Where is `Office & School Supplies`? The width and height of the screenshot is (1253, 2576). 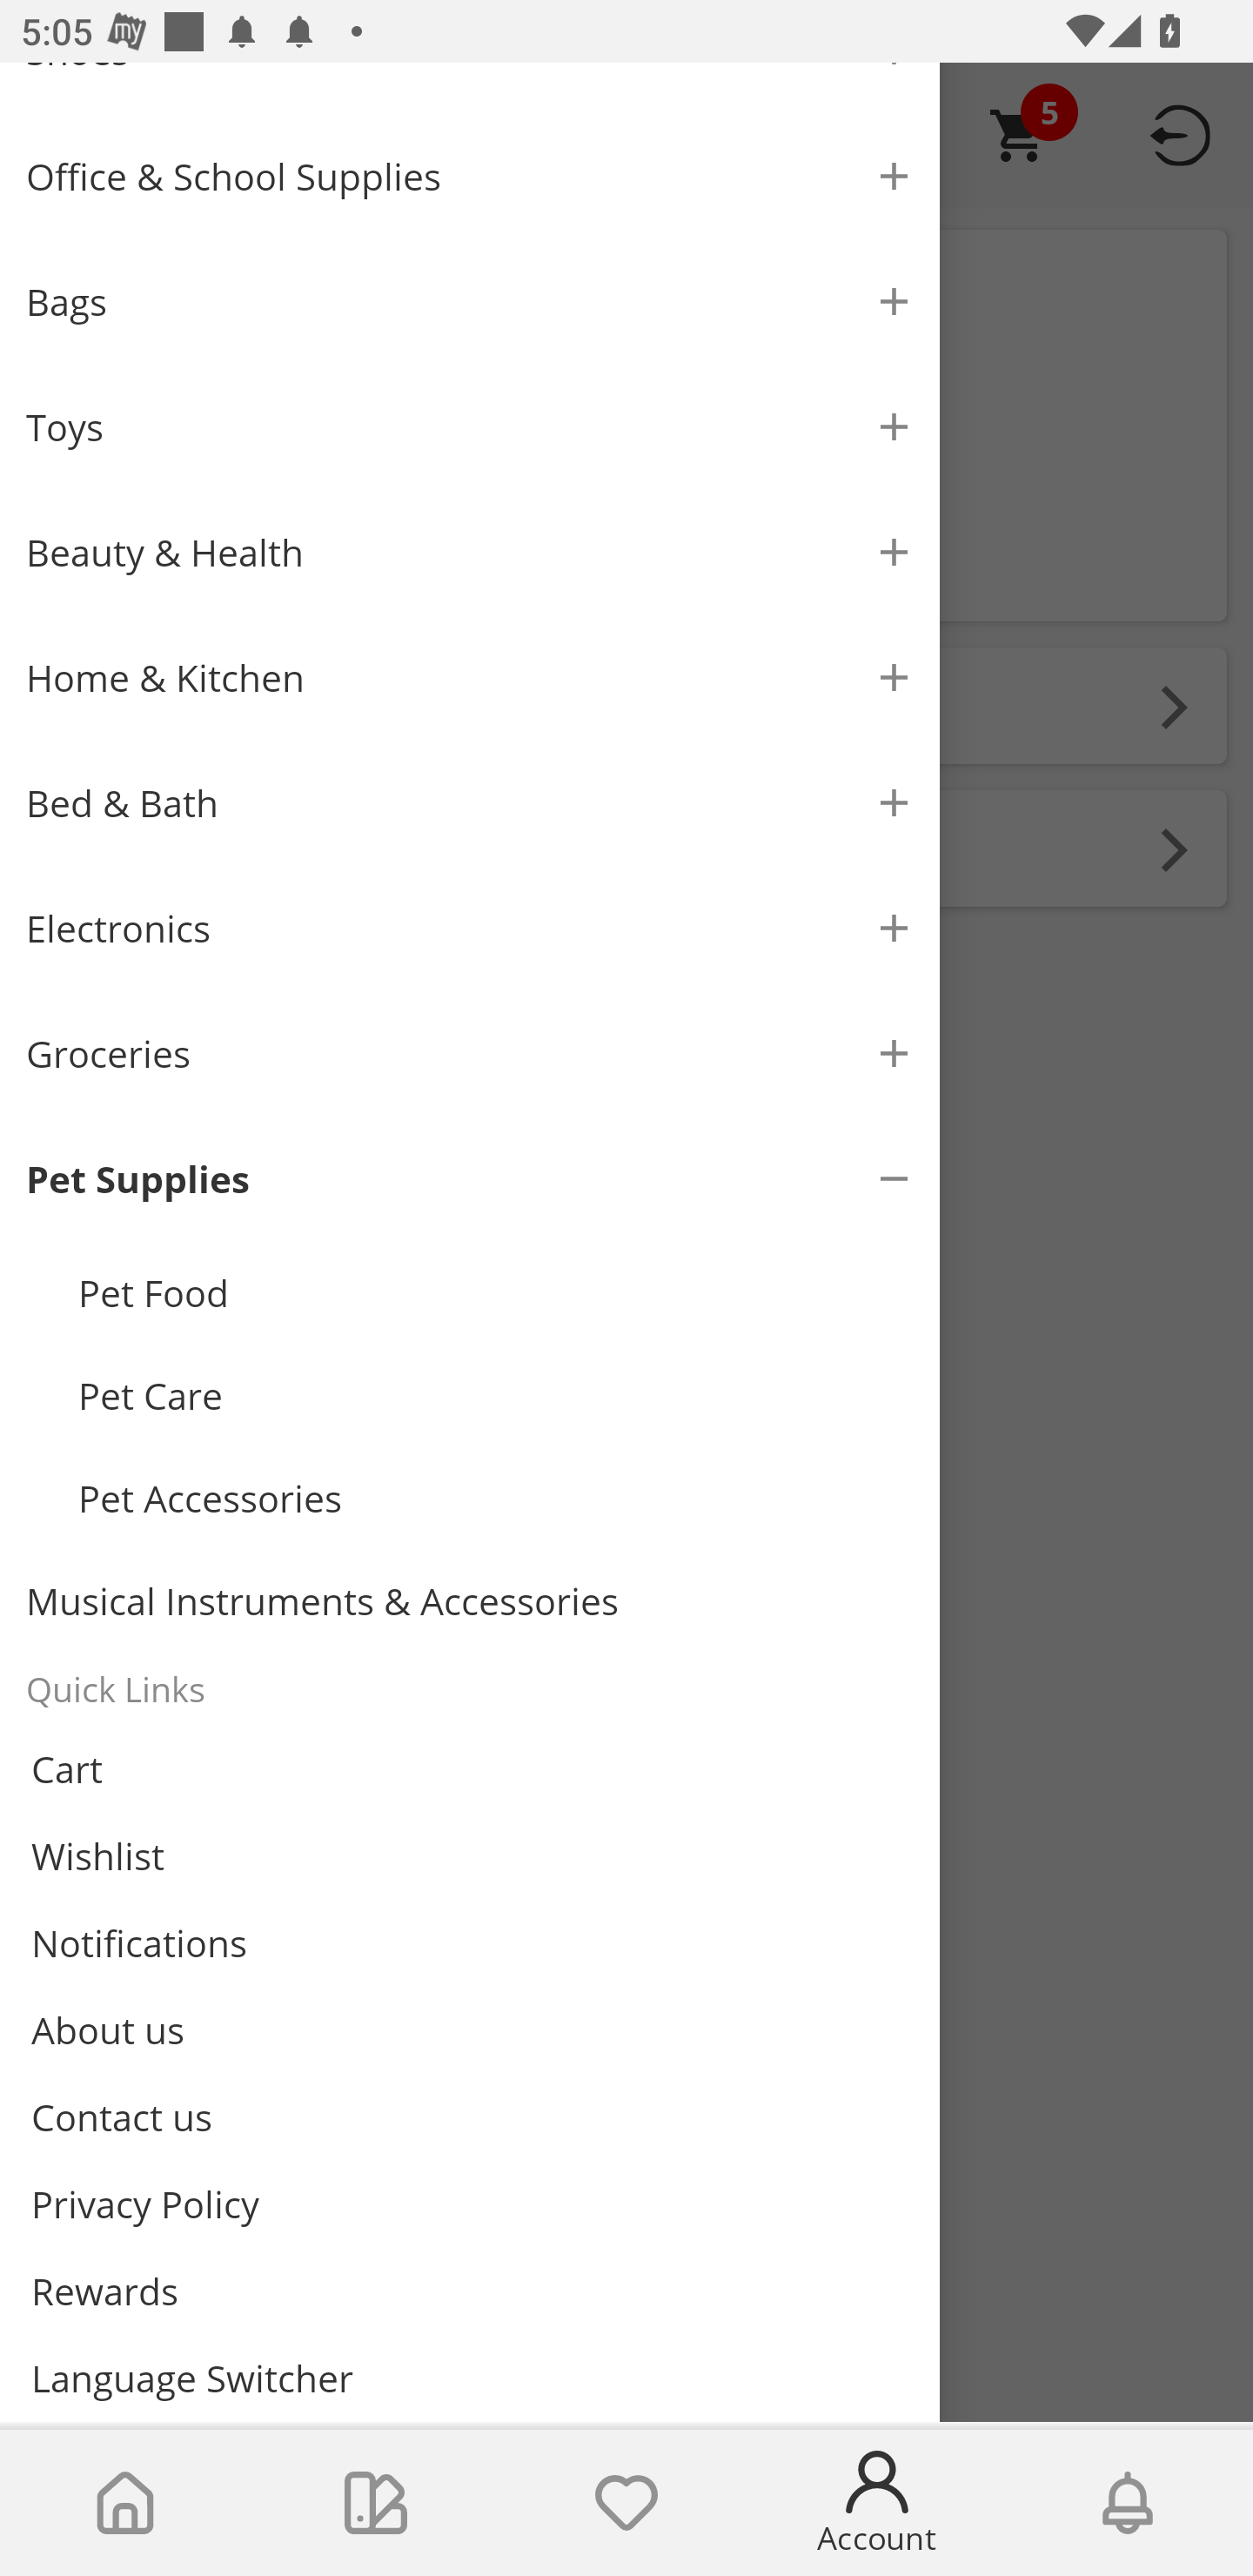 Office & School Supplies is located at coordinates (470, 176).